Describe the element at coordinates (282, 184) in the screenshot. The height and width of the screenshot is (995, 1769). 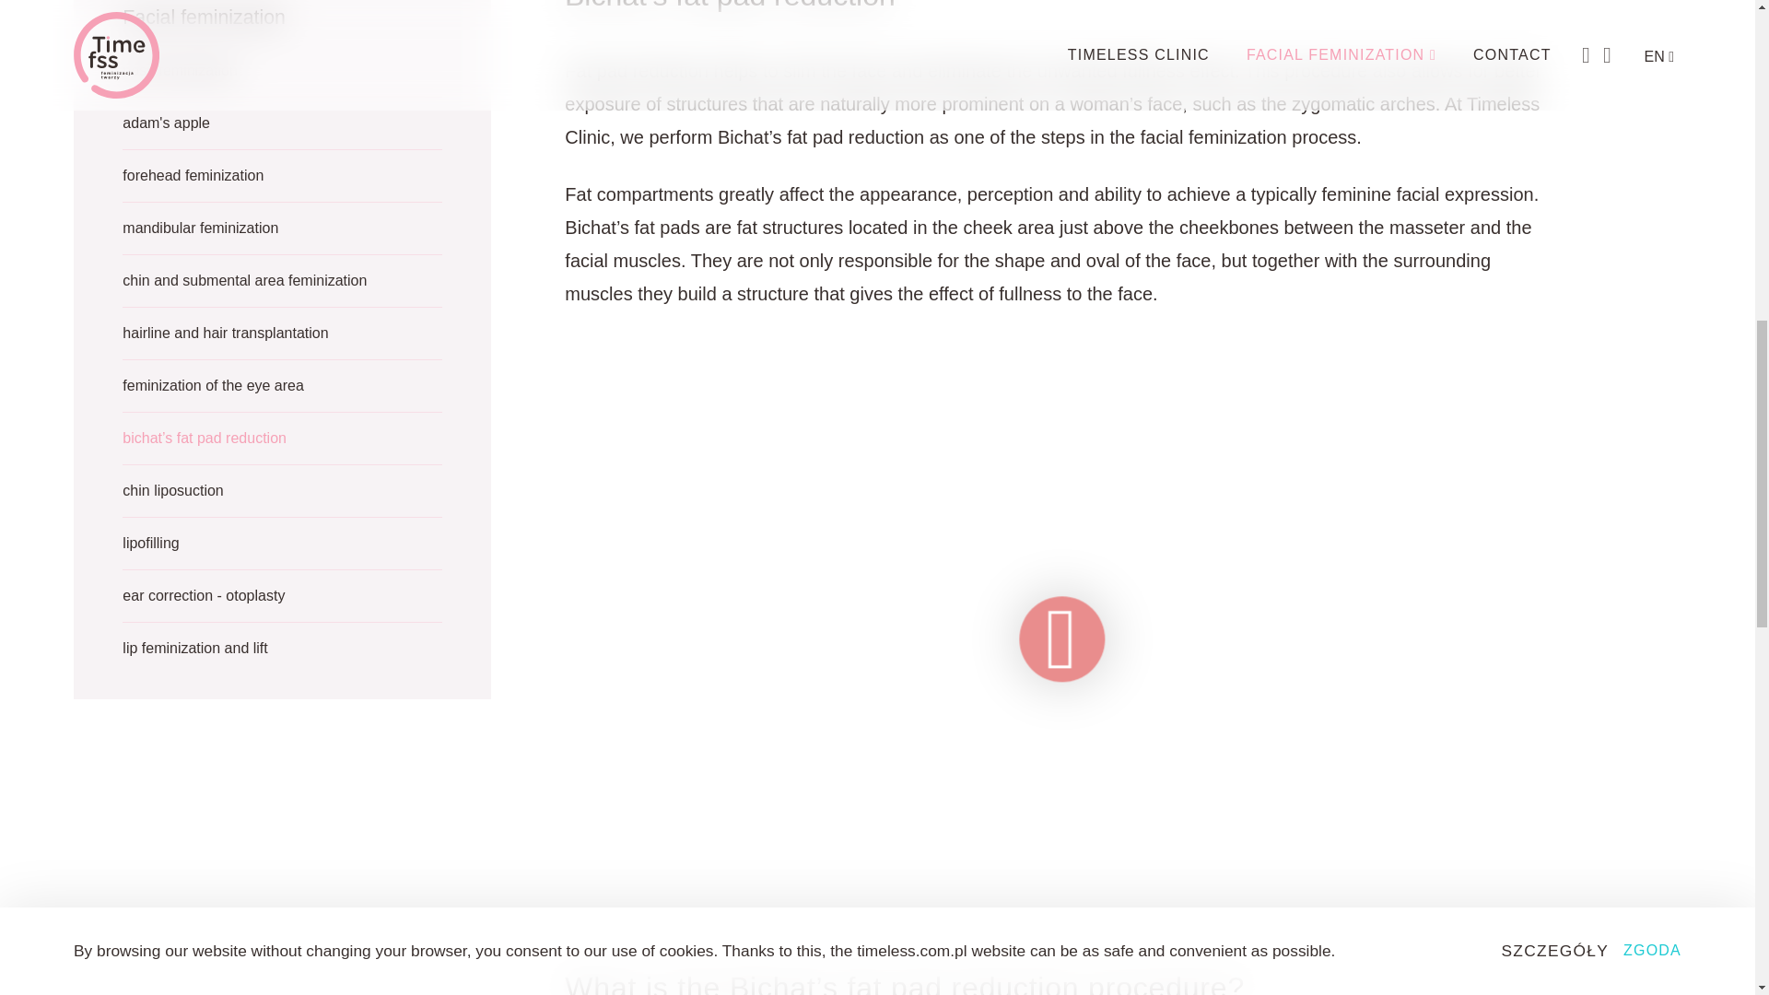
I see `forehead feminization` at that location.